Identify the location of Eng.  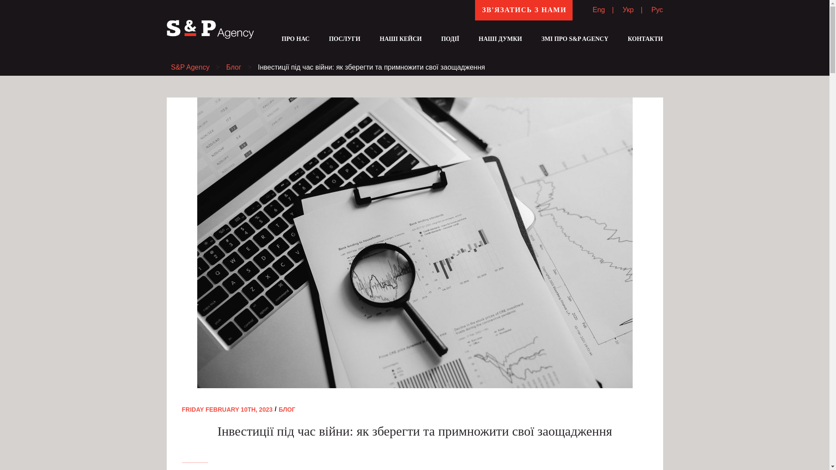
(600, 10).